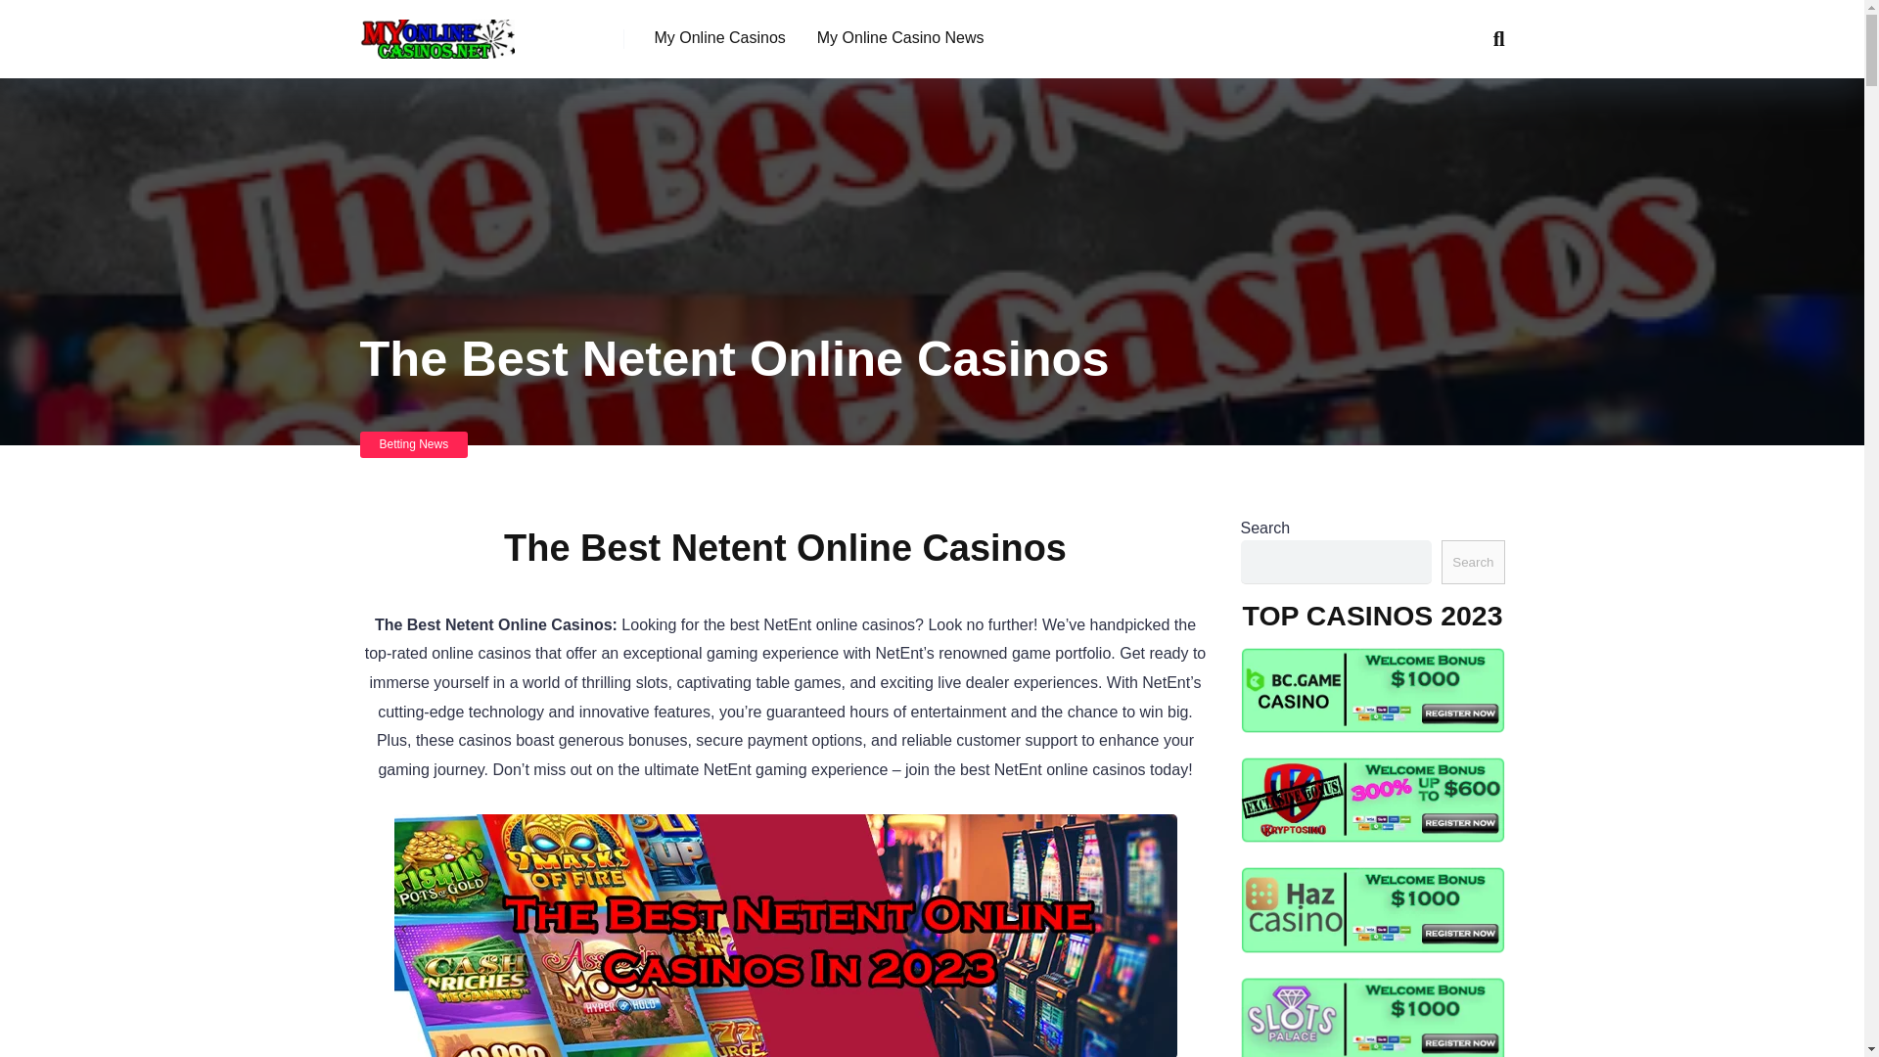  What do you see at coordinates (437, 31) in the screenshot?
I see `myonlinecasinos.net` at bounding box center [437, 31].